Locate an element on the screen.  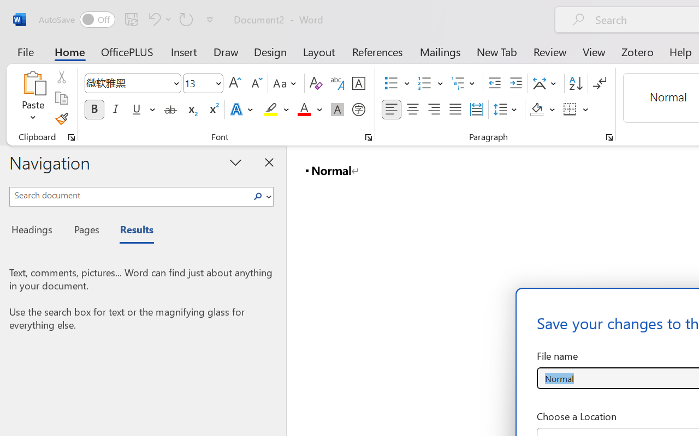
Text Highlight Color Yellow is located at coordinates (271, 110).